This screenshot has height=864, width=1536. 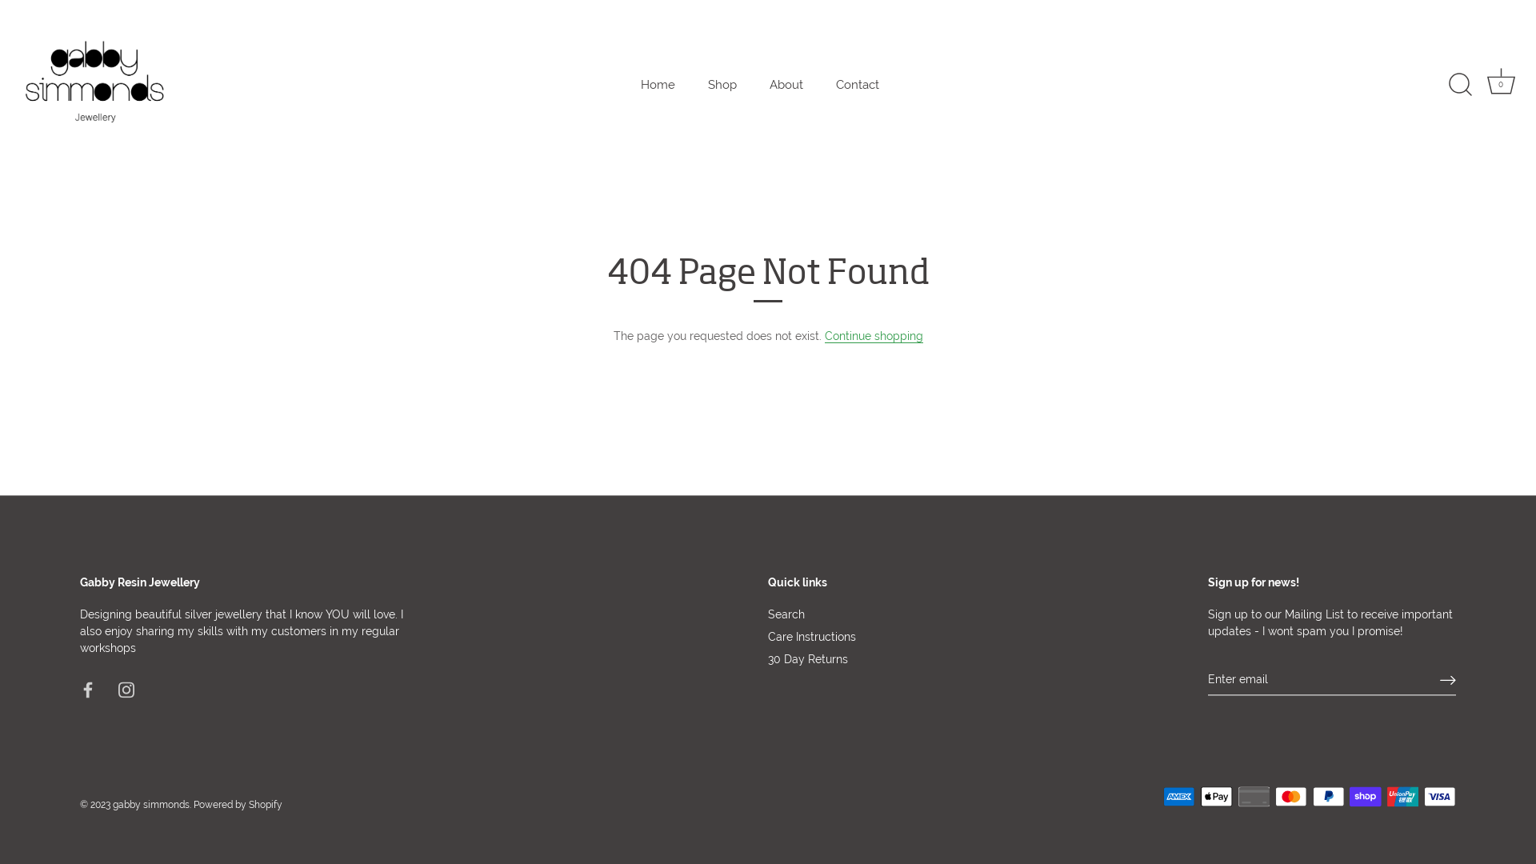 I want to click on Powered by Shopify, so click(x=238, y=806).